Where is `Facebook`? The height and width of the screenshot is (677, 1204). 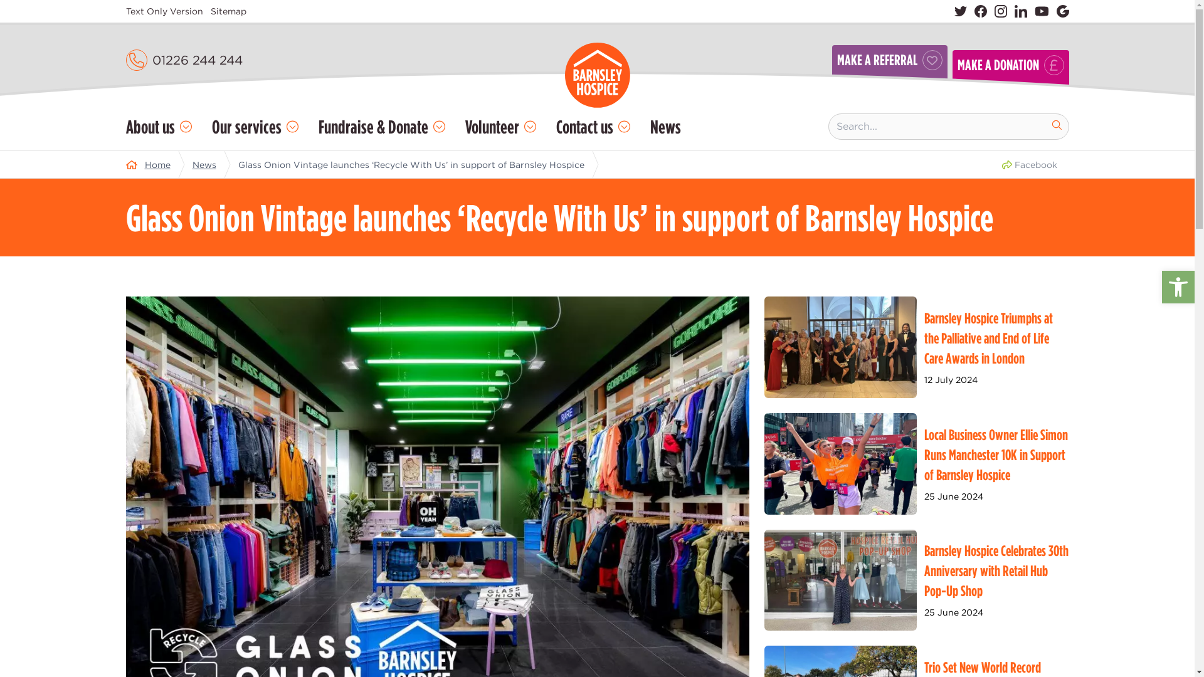
Facebook is located at coordinates (981, 11).